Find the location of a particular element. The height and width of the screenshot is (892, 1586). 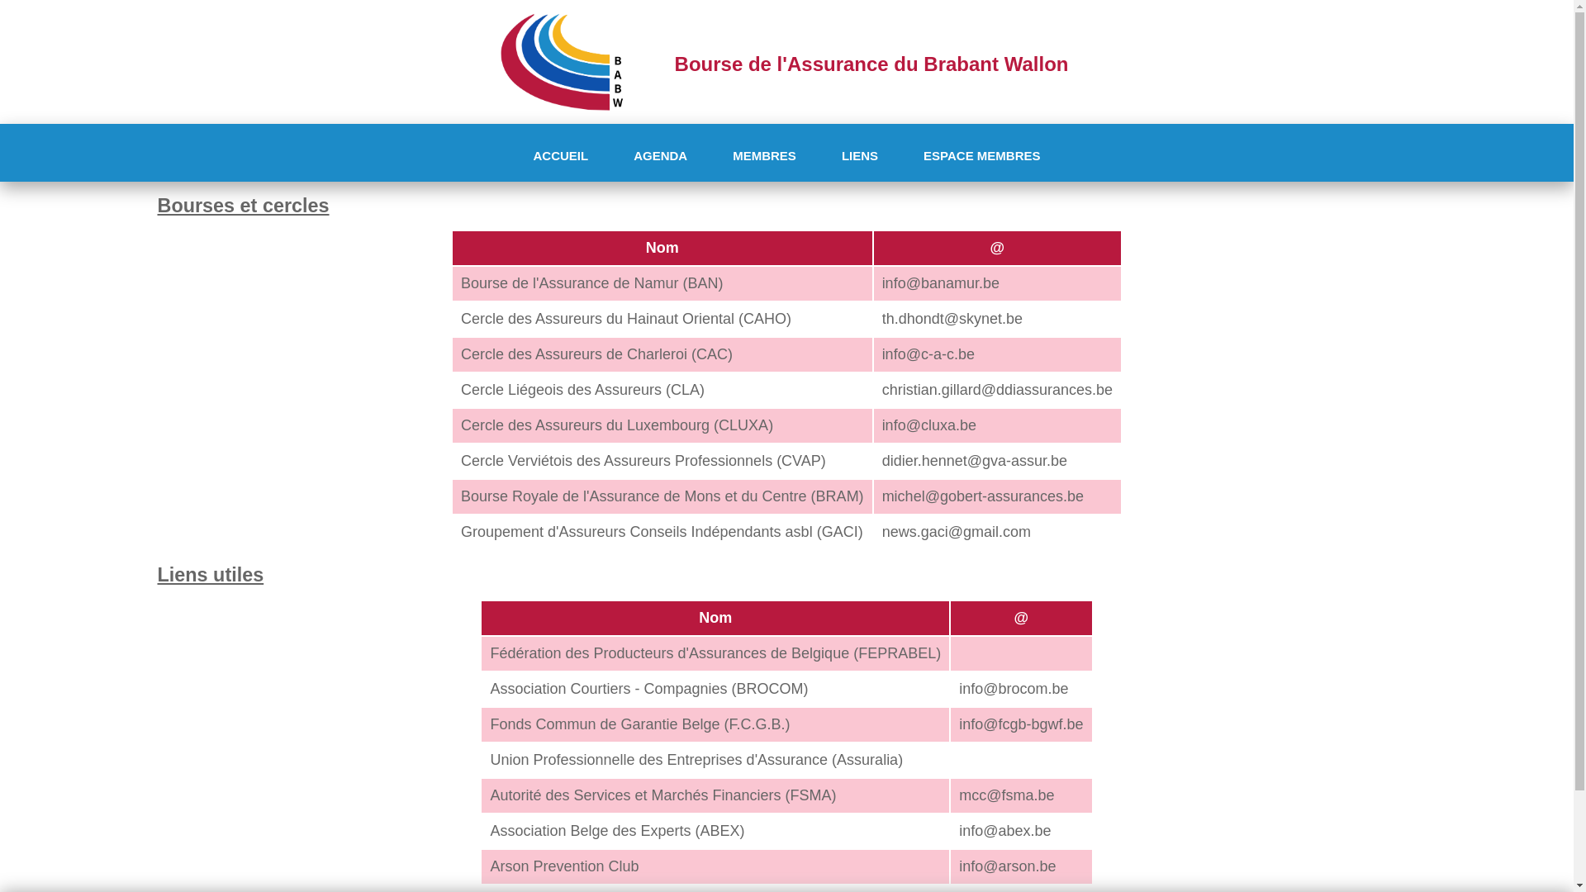

Association Belge des Experts (ABEX) is located at coordinates (617, 831).